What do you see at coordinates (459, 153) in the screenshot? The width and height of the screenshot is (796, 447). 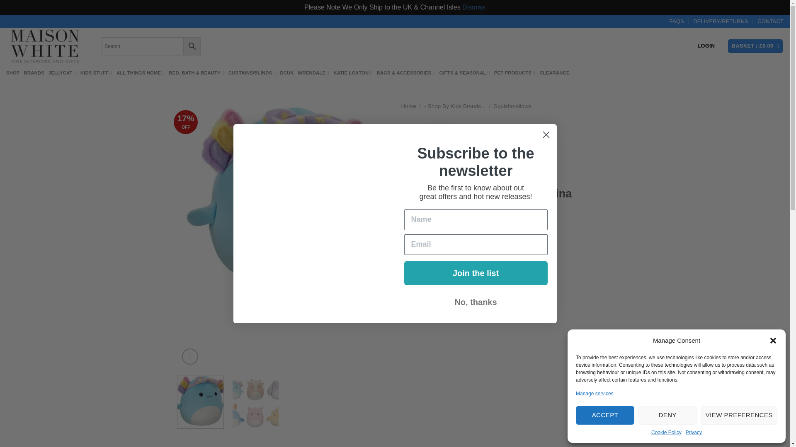 I see `Squishmallows` at bounding box center [459, 153].